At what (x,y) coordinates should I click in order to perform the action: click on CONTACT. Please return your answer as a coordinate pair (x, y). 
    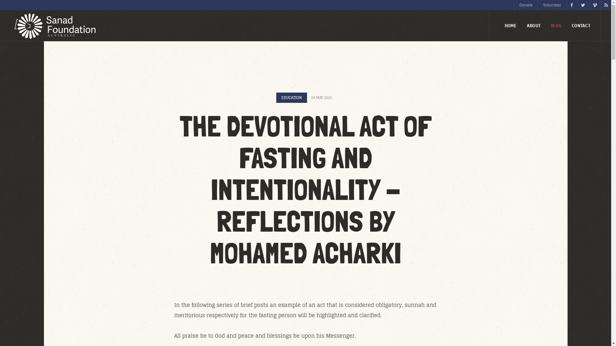
    Looking at the image, I should click on (581, 26).